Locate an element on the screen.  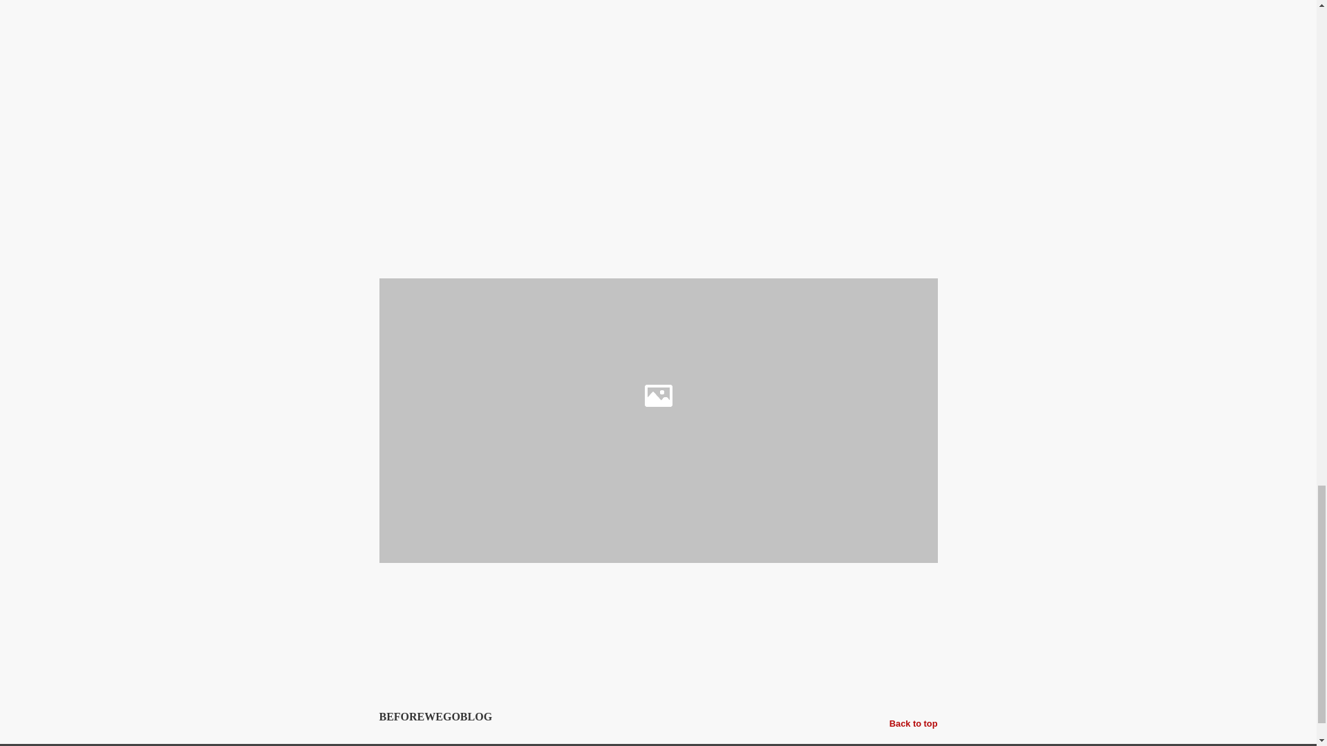
fantasy is located at coordinates (527, 590).